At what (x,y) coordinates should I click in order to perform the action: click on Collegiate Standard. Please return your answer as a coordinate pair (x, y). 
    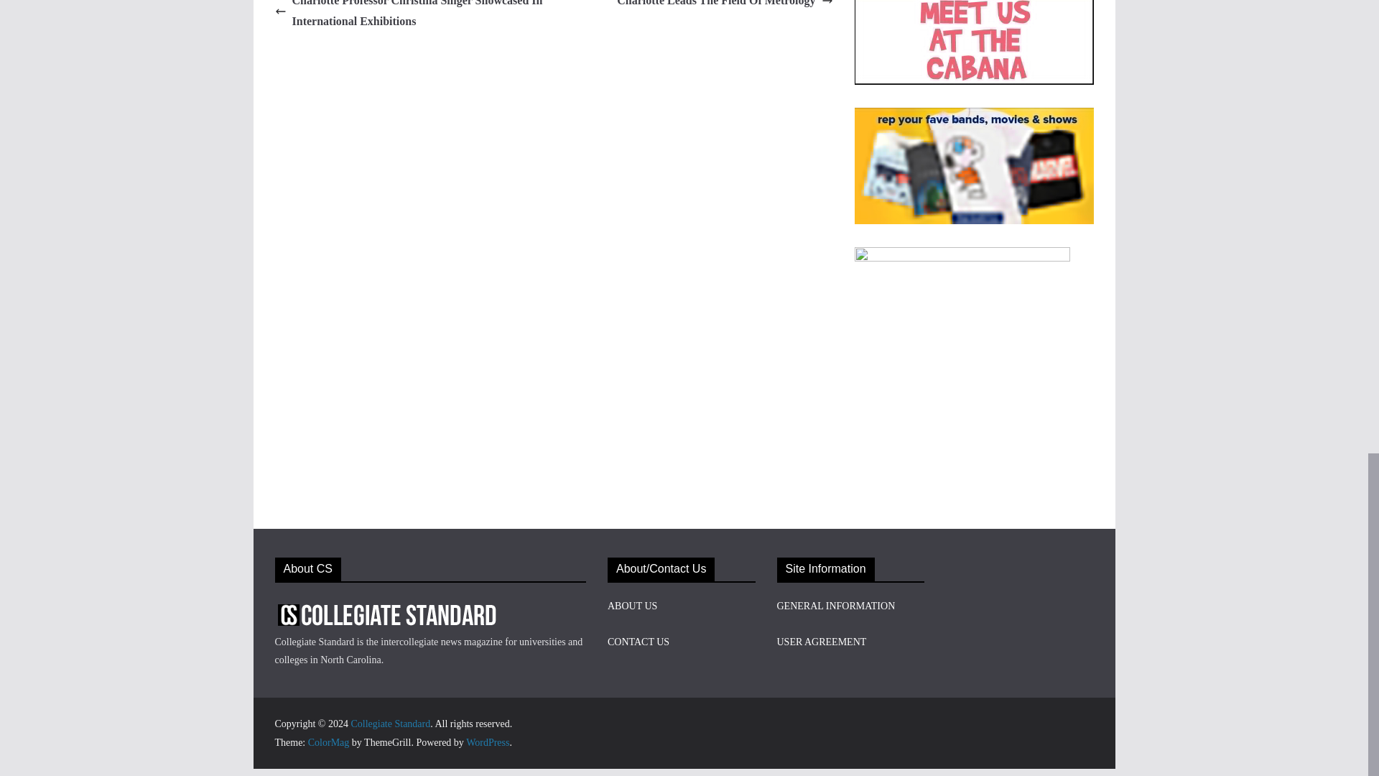
    Looking at the image, I should click on (390, 724).